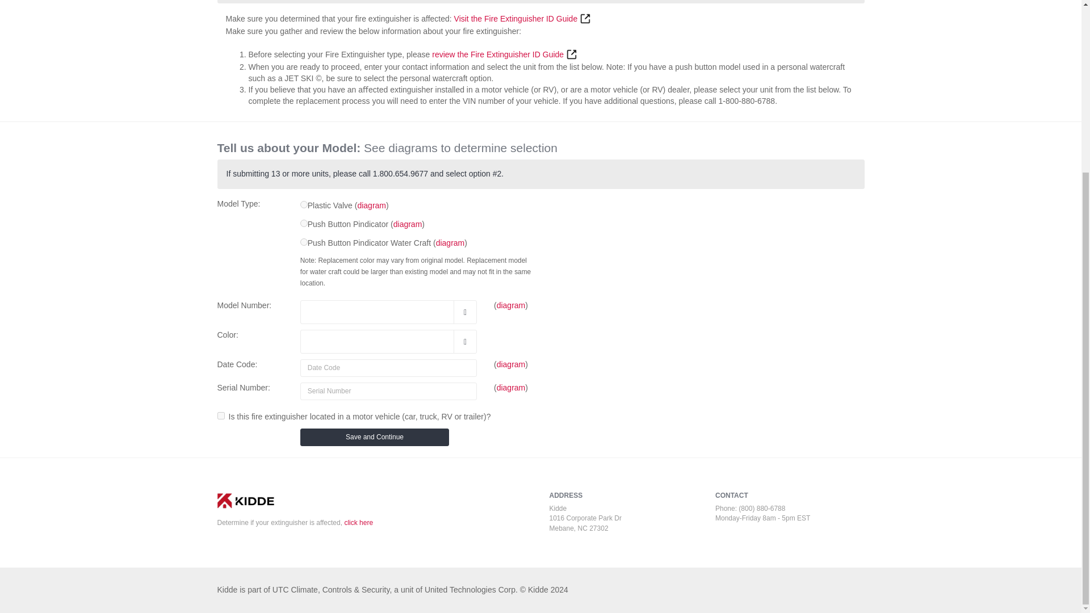 The image size is (1090, 613). I want to click on Save and Continue, so click(375, 437).